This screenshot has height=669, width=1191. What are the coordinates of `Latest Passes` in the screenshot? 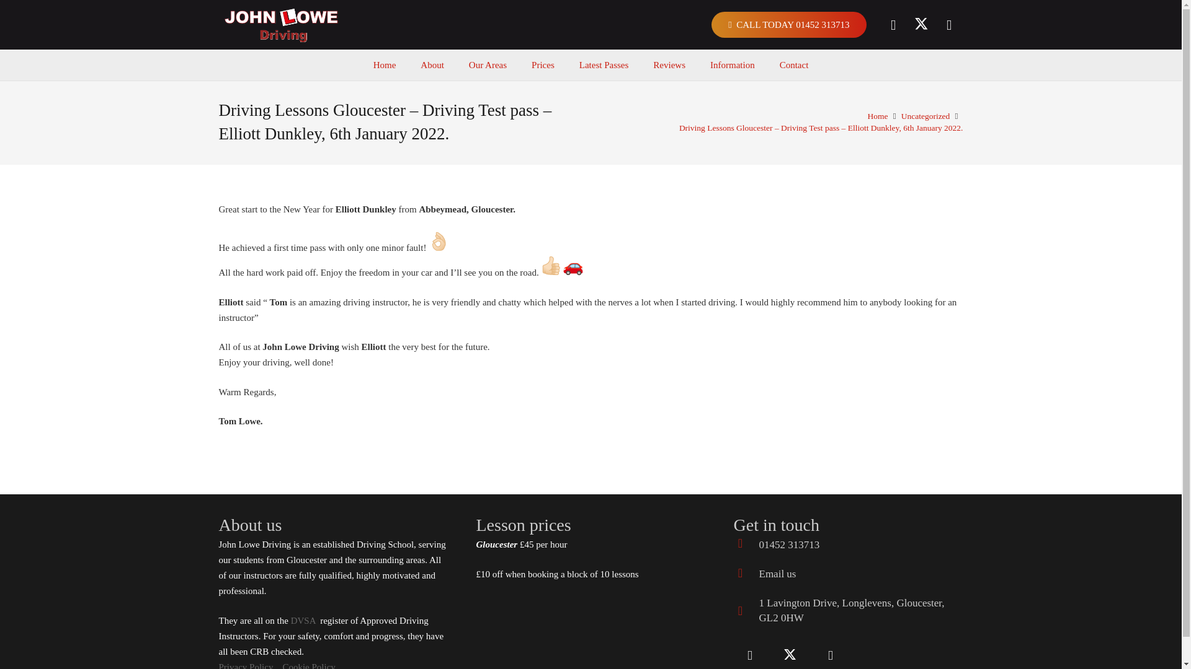 It's located at (604, 64).